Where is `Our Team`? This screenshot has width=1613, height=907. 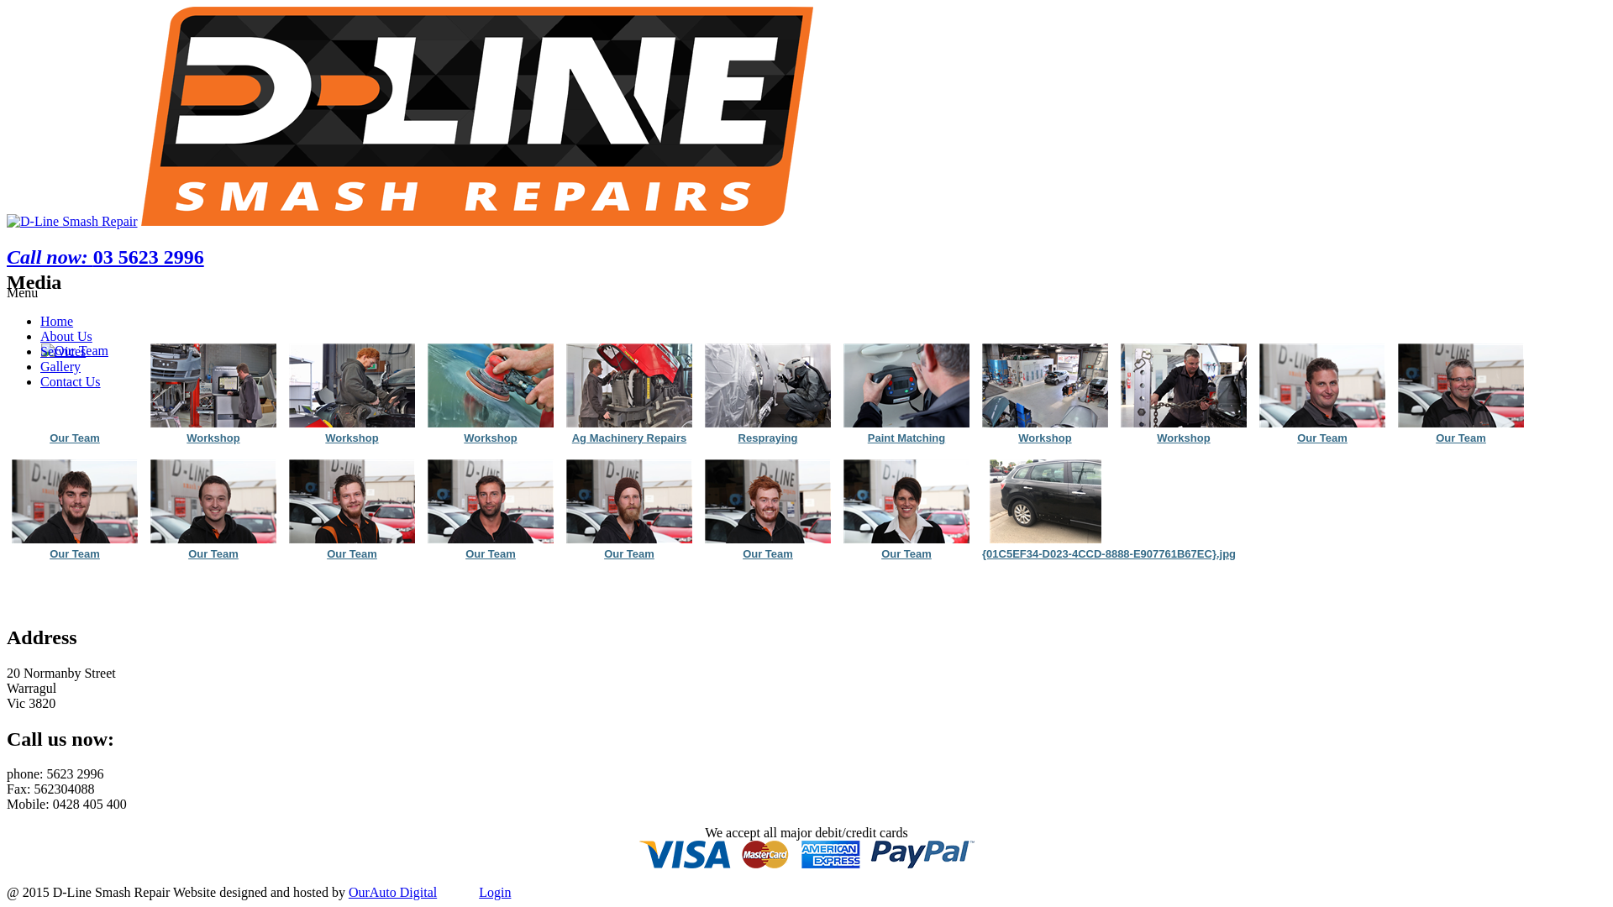
Our Team is located at coordinates (629, 501).